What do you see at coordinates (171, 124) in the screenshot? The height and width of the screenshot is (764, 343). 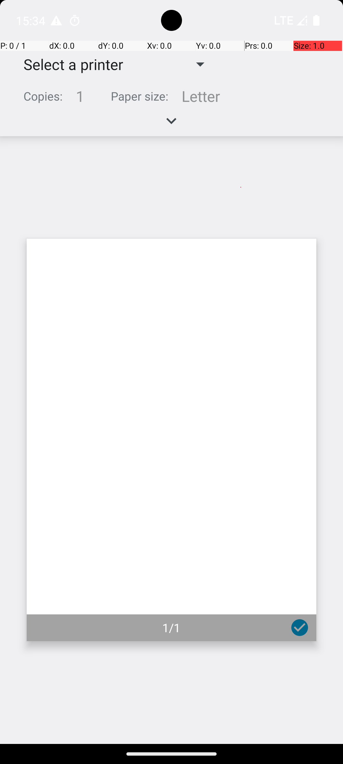 I see `Expand handle` at bounding box center [171, 124].